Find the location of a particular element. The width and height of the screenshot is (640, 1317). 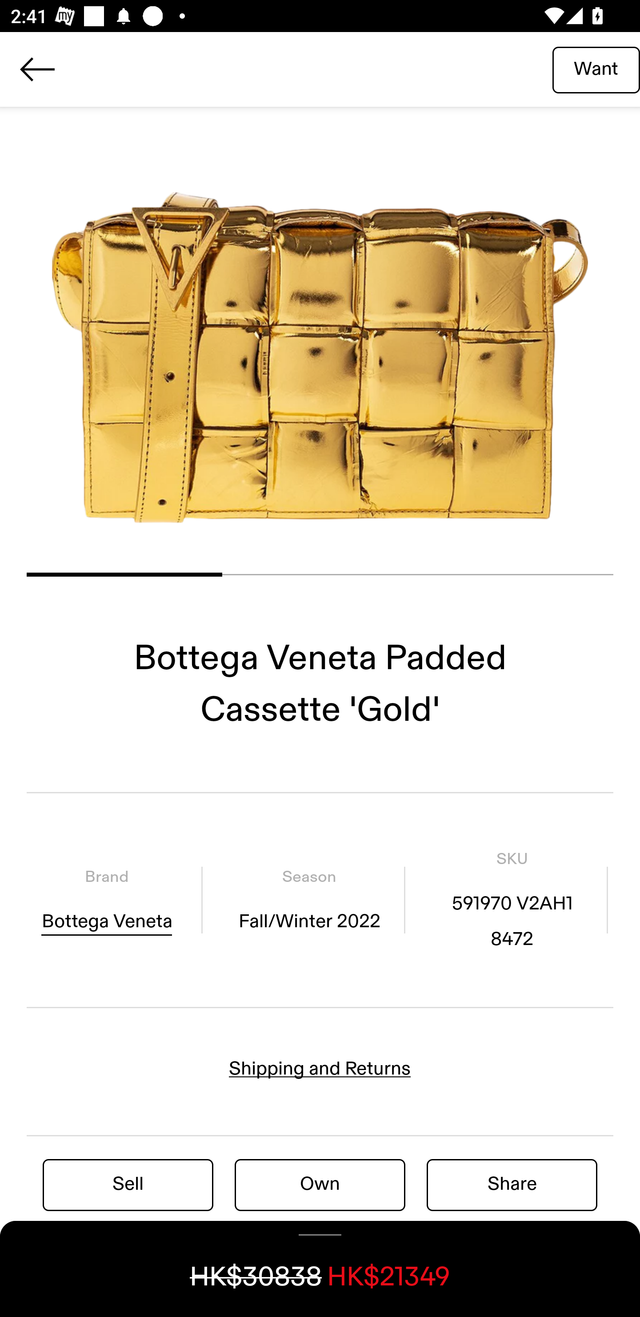

SKU 591970 V2AH1 8472 is located at coordinates (512, 899).